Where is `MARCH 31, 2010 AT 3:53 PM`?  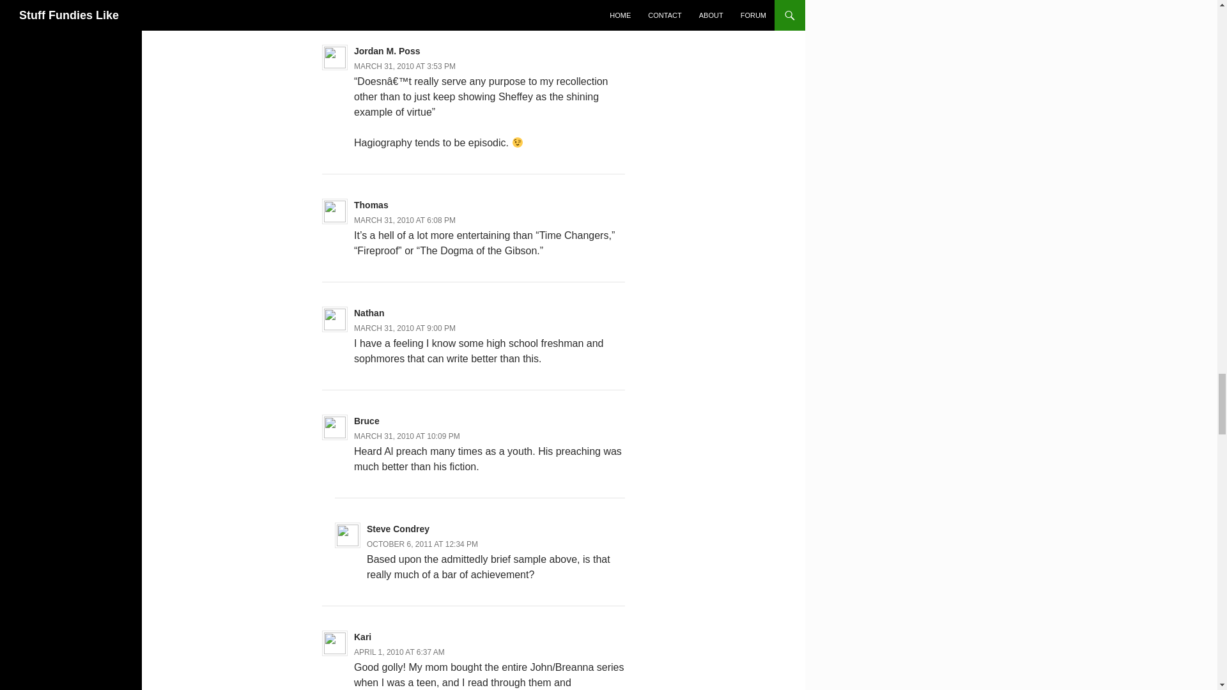
MARCH 31, 2010 AT 3:53 PM is located at coordinates (405, 66).